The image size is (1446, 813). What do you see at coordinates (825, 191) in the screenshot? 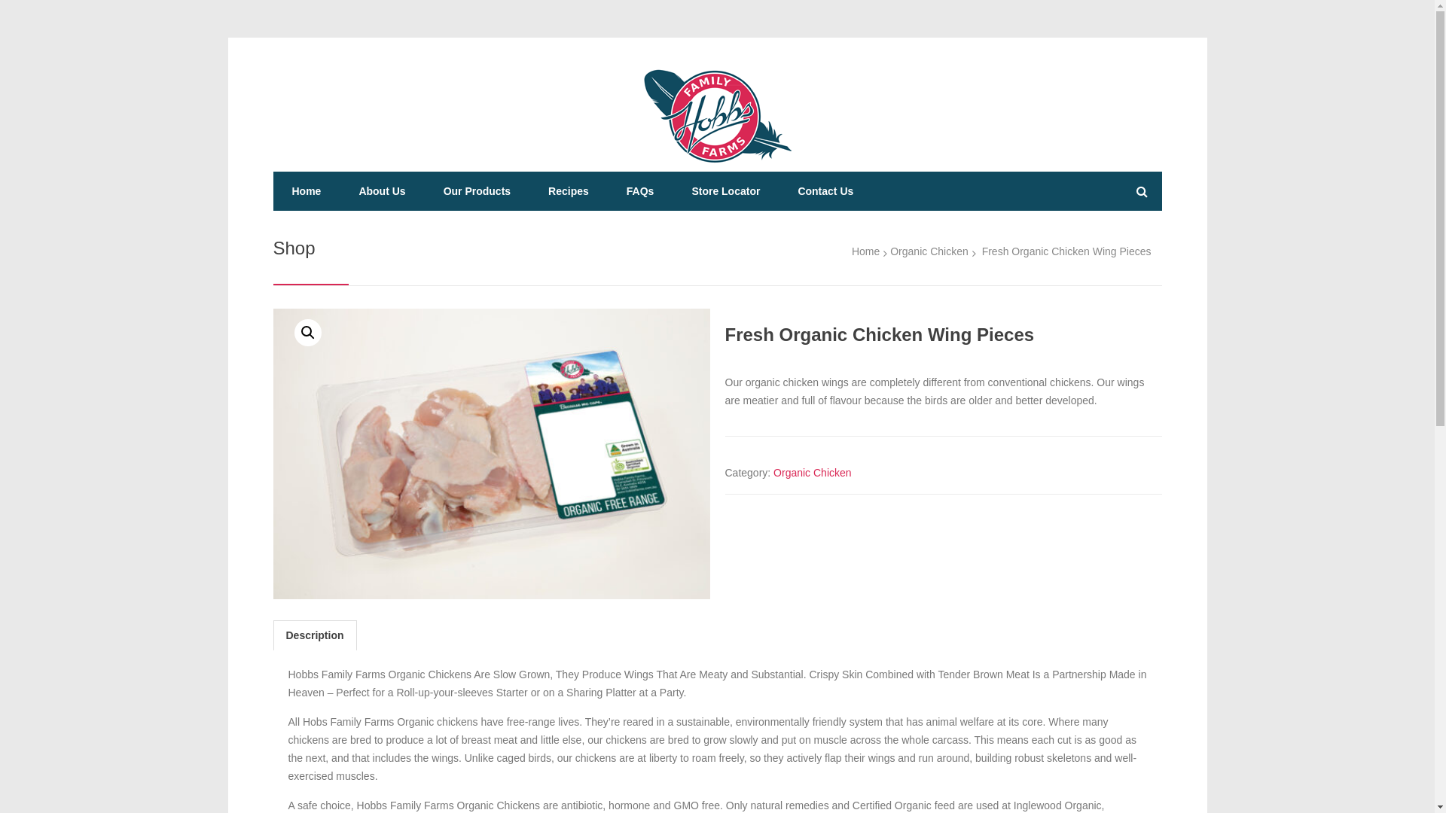
I see `Contact Us` at bounding box center [825, 191].